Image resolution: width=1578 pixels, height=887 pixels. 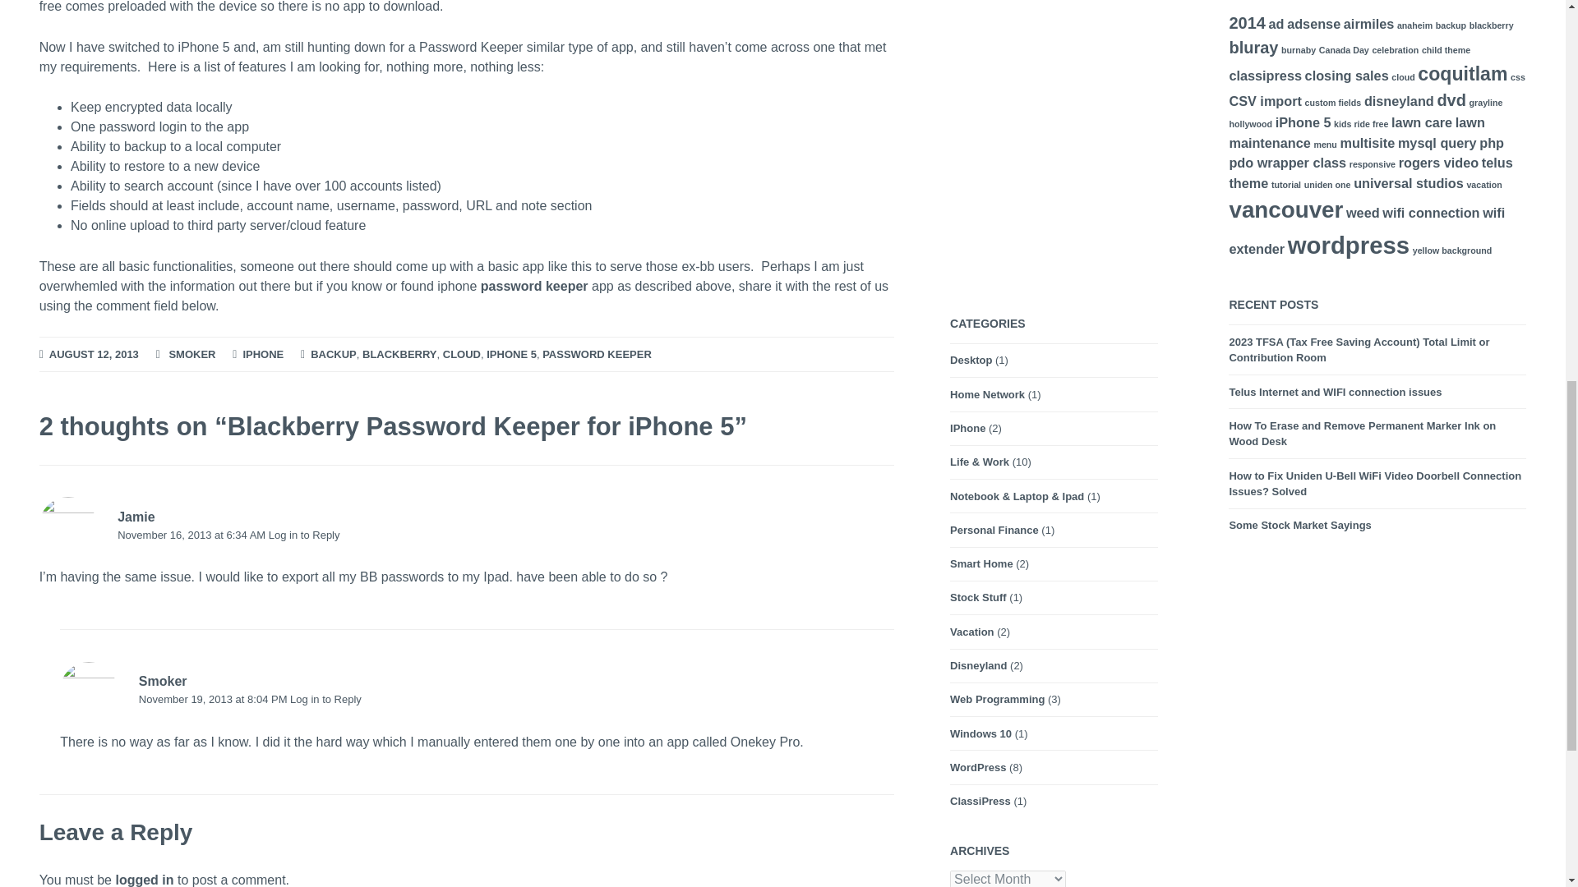 What do you see at coordinates (399, 355) in the screenshot?
I see `BLACKBERRY` at bounding box center [399, 355].